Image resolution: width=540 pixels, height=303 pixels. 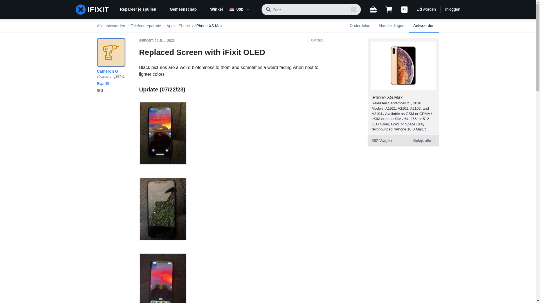 What do you see at coordinates (360, 26) in the screenshot?
I see `Onderdelen` at bounding box center [360, 26].